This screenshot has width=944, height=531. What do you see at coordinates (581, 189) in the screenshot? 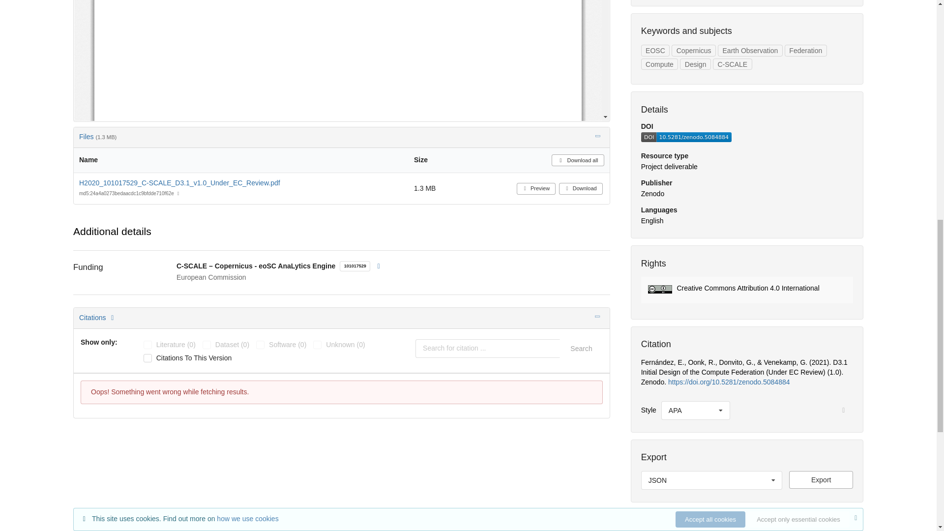
I see `Download` at bounding box center [581, 189].